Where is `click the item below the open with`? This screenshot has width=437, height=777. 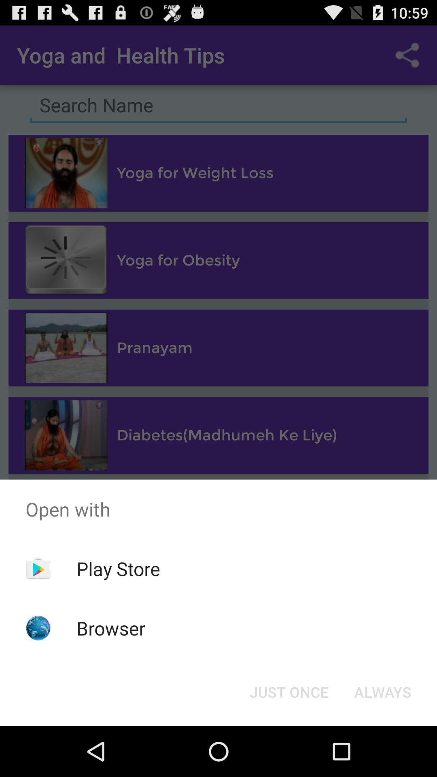
click the item below the open with is located at coordinates (289, 692).